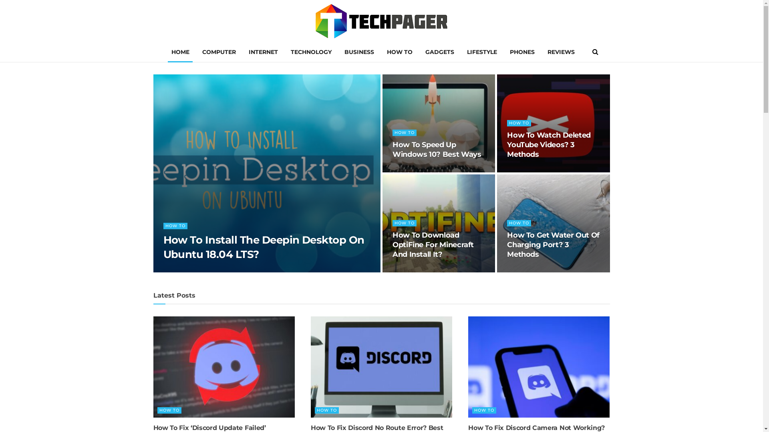  I want to click on HOW TO, so click(519, 223).